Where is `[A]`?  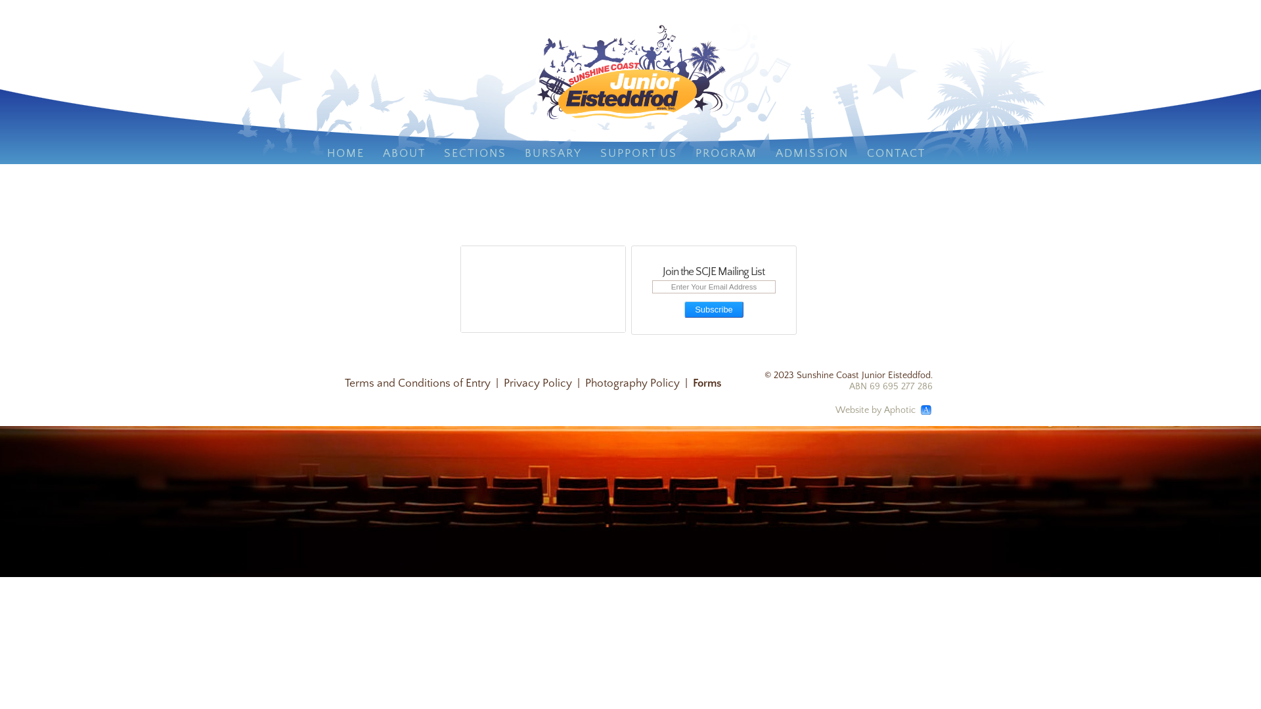
[A] is located at coordinates (926, 410).